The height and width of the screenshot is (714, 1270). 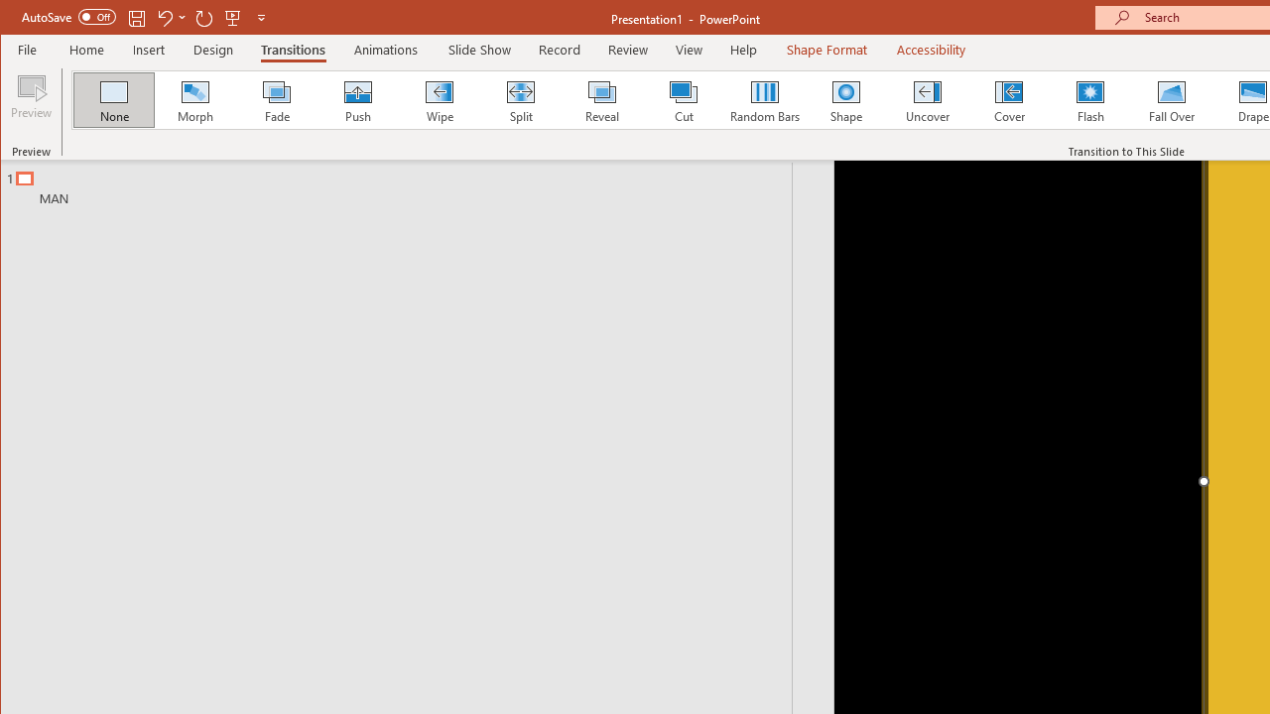 What do you see at coordinates (28, 50) in the screenshot?
I see `File Tab` at bounding box center [28, 50].